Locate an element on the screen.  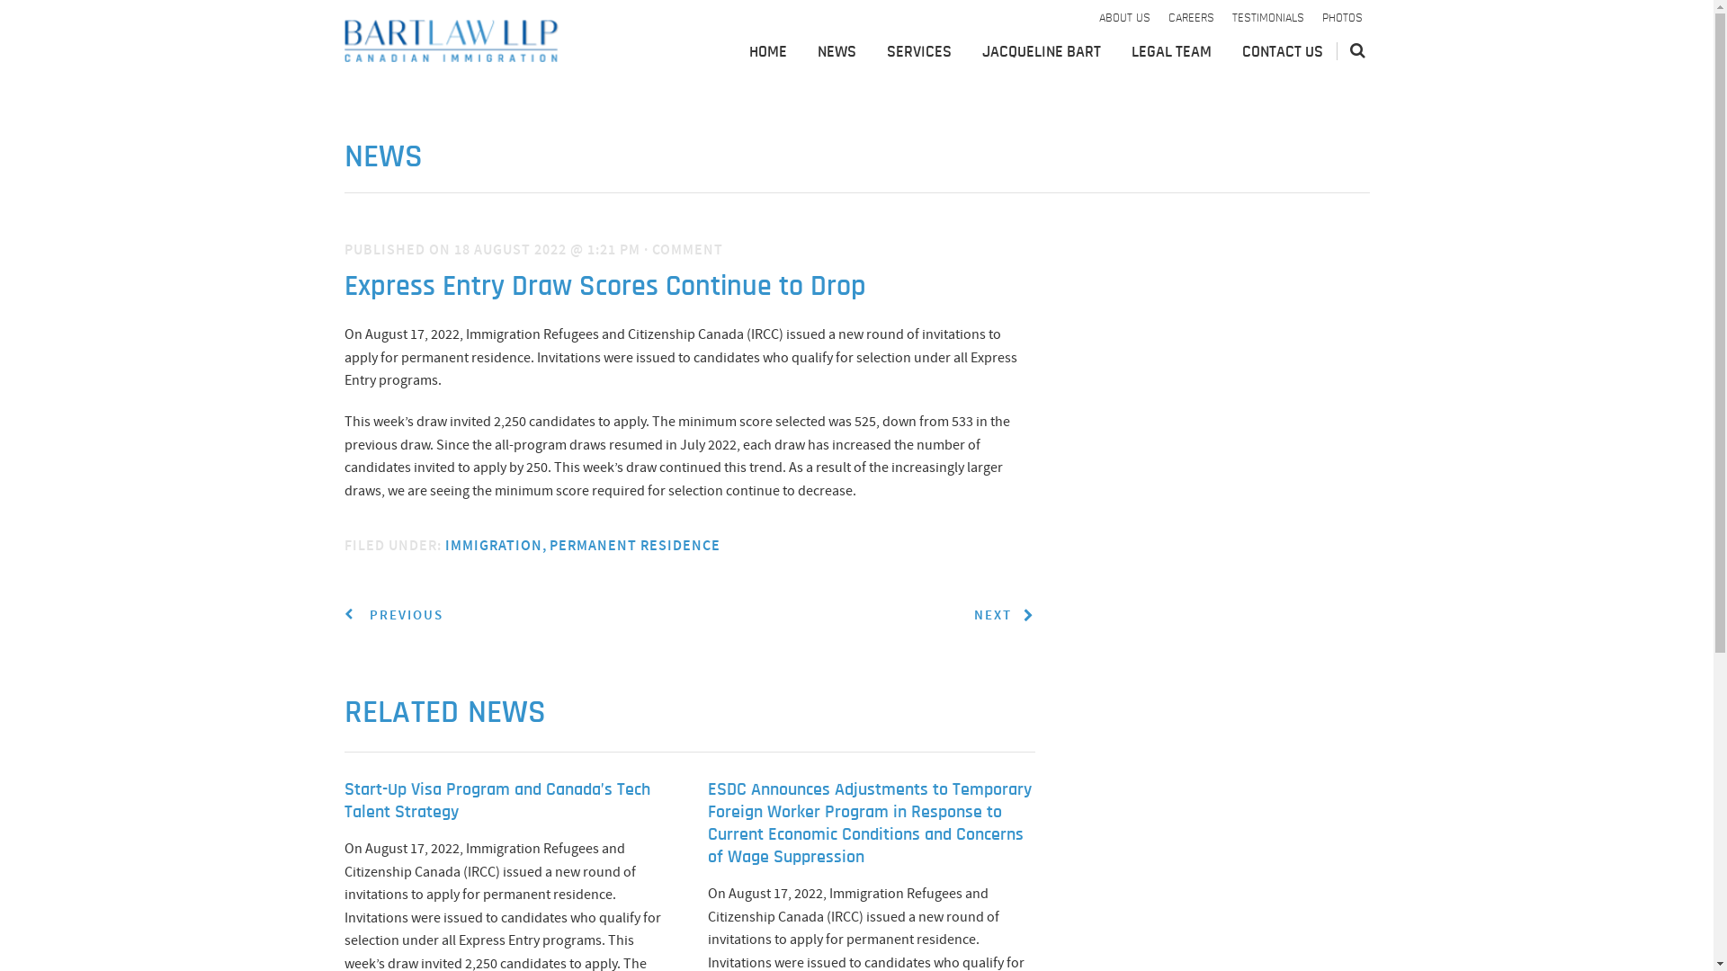
SERVICES is located at coordinates (919, 54).